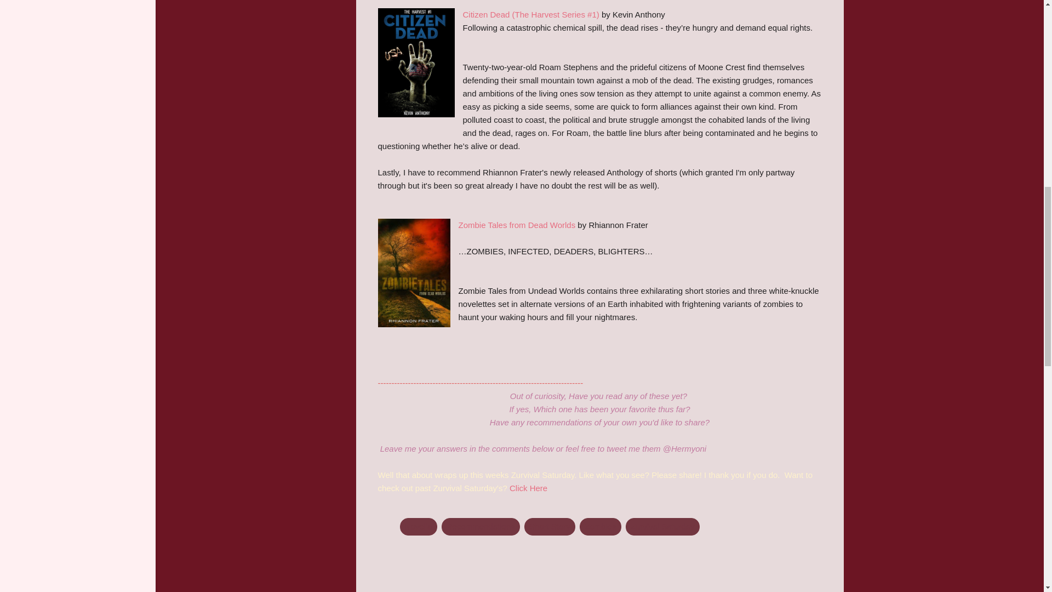 Image resolution: width=1052 pixels, height=592 pixels. Describe the element at coordinates (662, 526) in the screenshot. I see `Zurvival Saturday` at that location.